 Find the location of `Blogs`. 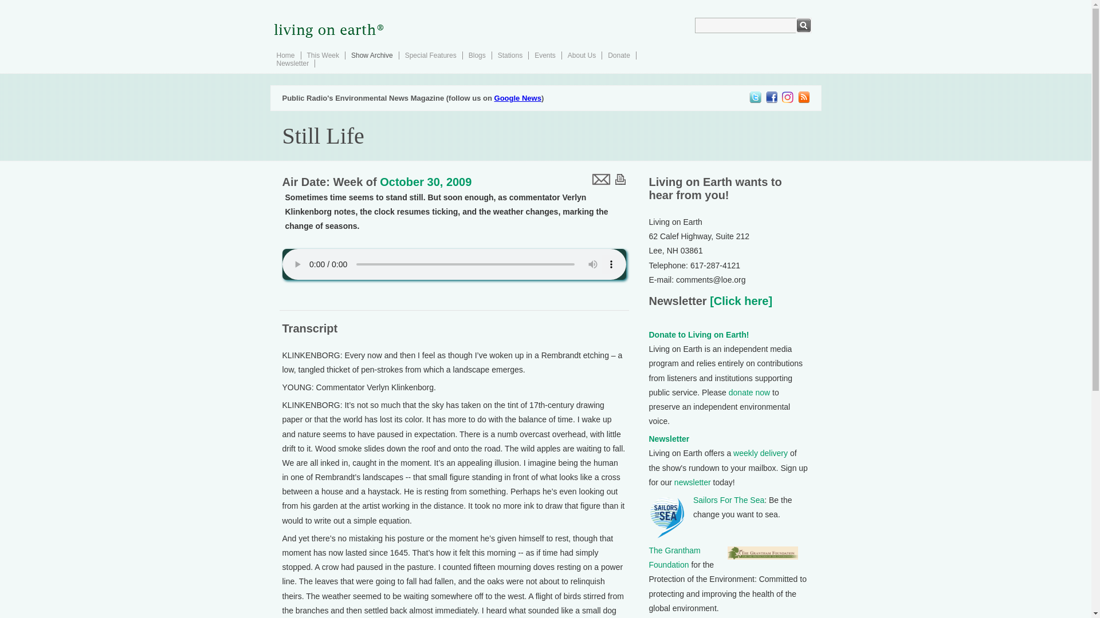

Blogs is located at coordinates (477, 55).